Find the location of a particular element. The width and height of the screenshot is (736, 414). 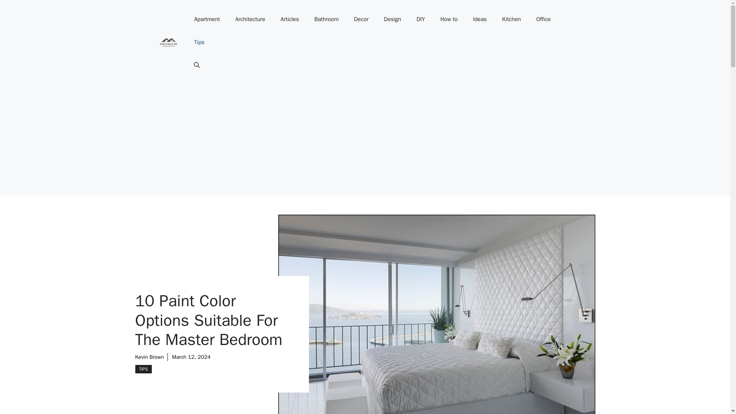

TIPS is located at coordinates (143, 369).